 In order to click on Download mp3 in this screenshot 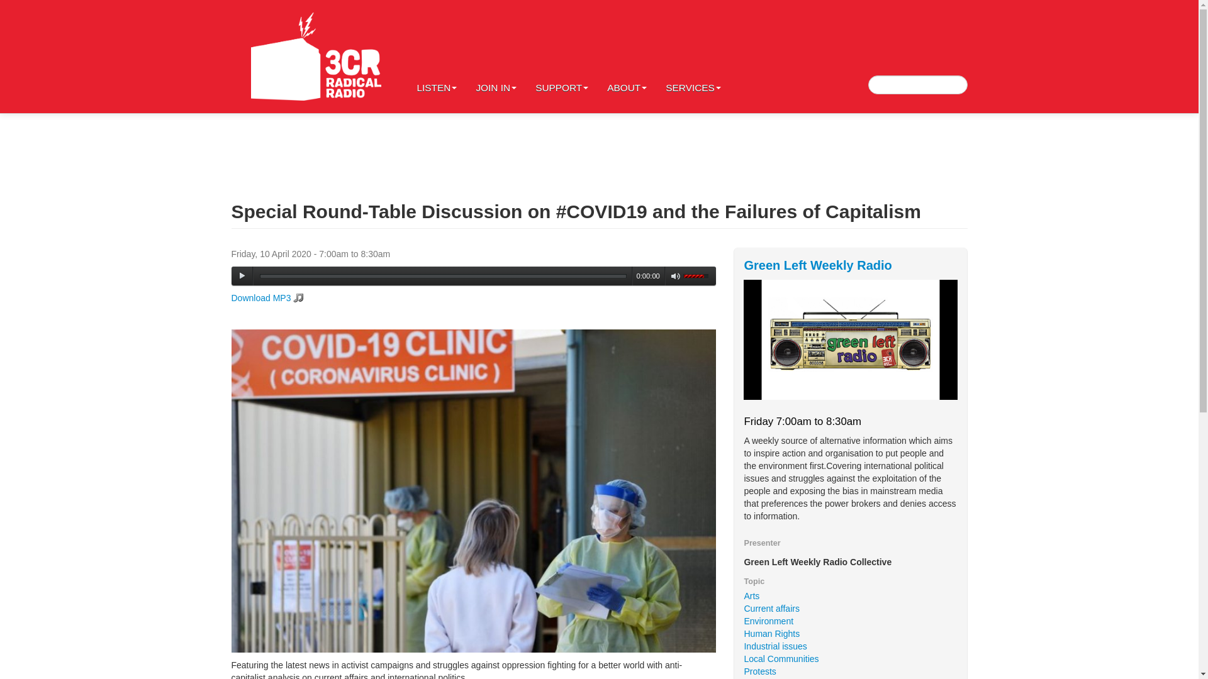, I will do `click(268, 298)`.